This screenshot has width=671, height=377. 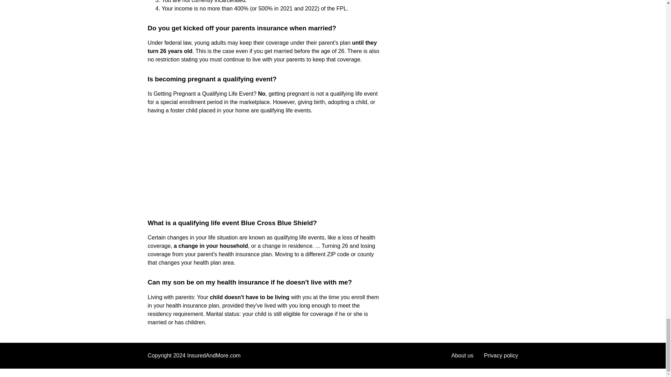 I want to click on Privacy policy, so click(x=501, y=355).